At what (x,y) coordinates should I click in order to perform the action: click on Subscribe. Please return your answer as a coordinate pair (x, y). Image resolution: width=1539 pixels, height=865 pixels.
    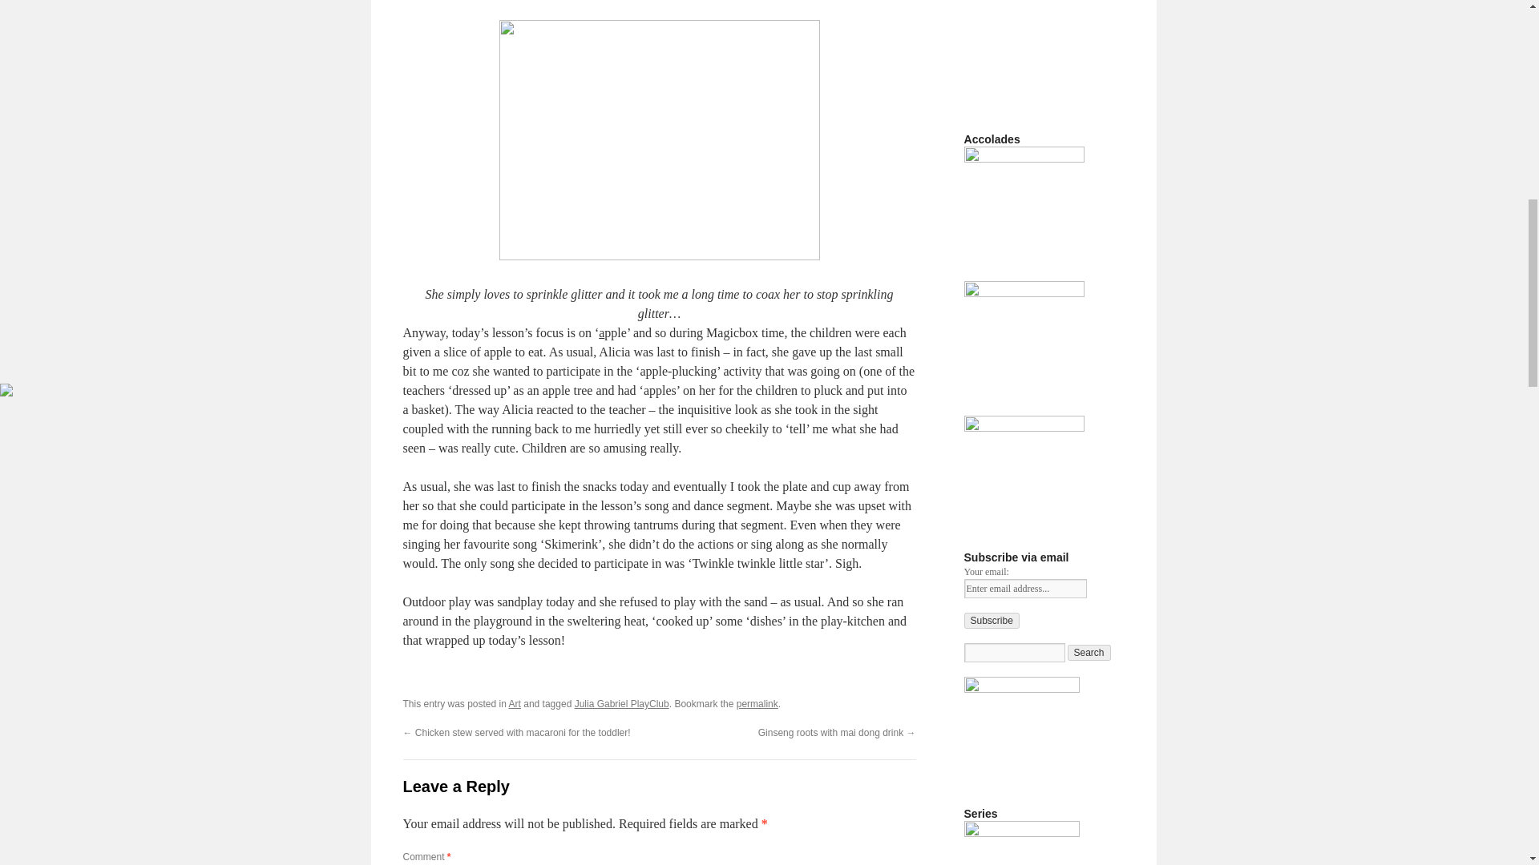
    Looking at the image, I should click on (991, 620).